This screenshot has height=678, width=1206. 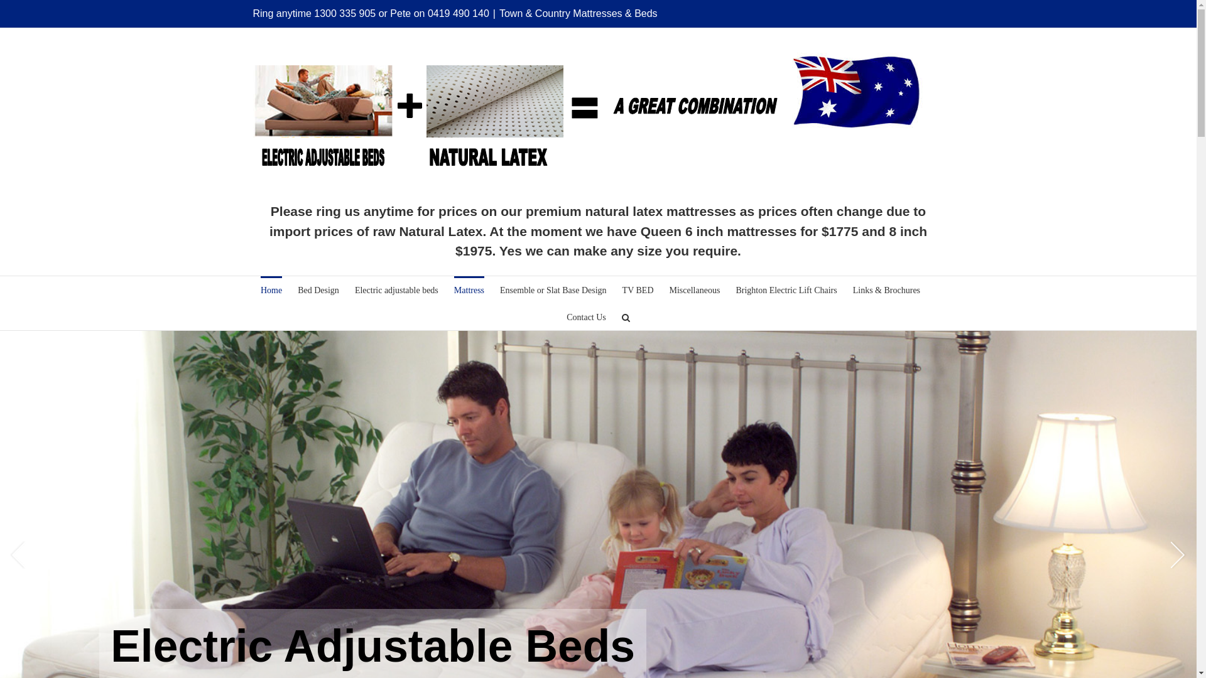 What do you see at coordinates (695, 290) in the screenshot?
I see `Miscellaneous` at bounding box center [695, 290].